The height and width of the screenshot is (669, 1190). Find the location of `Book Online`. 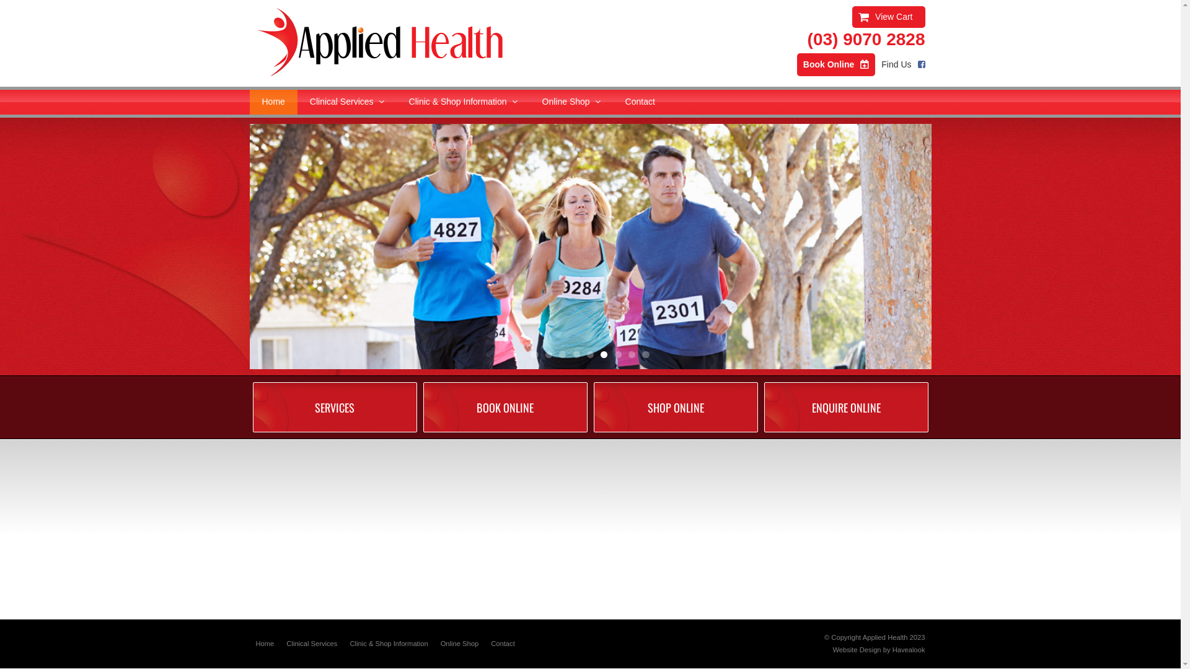

Book Online is located at coordinates (836, 64).